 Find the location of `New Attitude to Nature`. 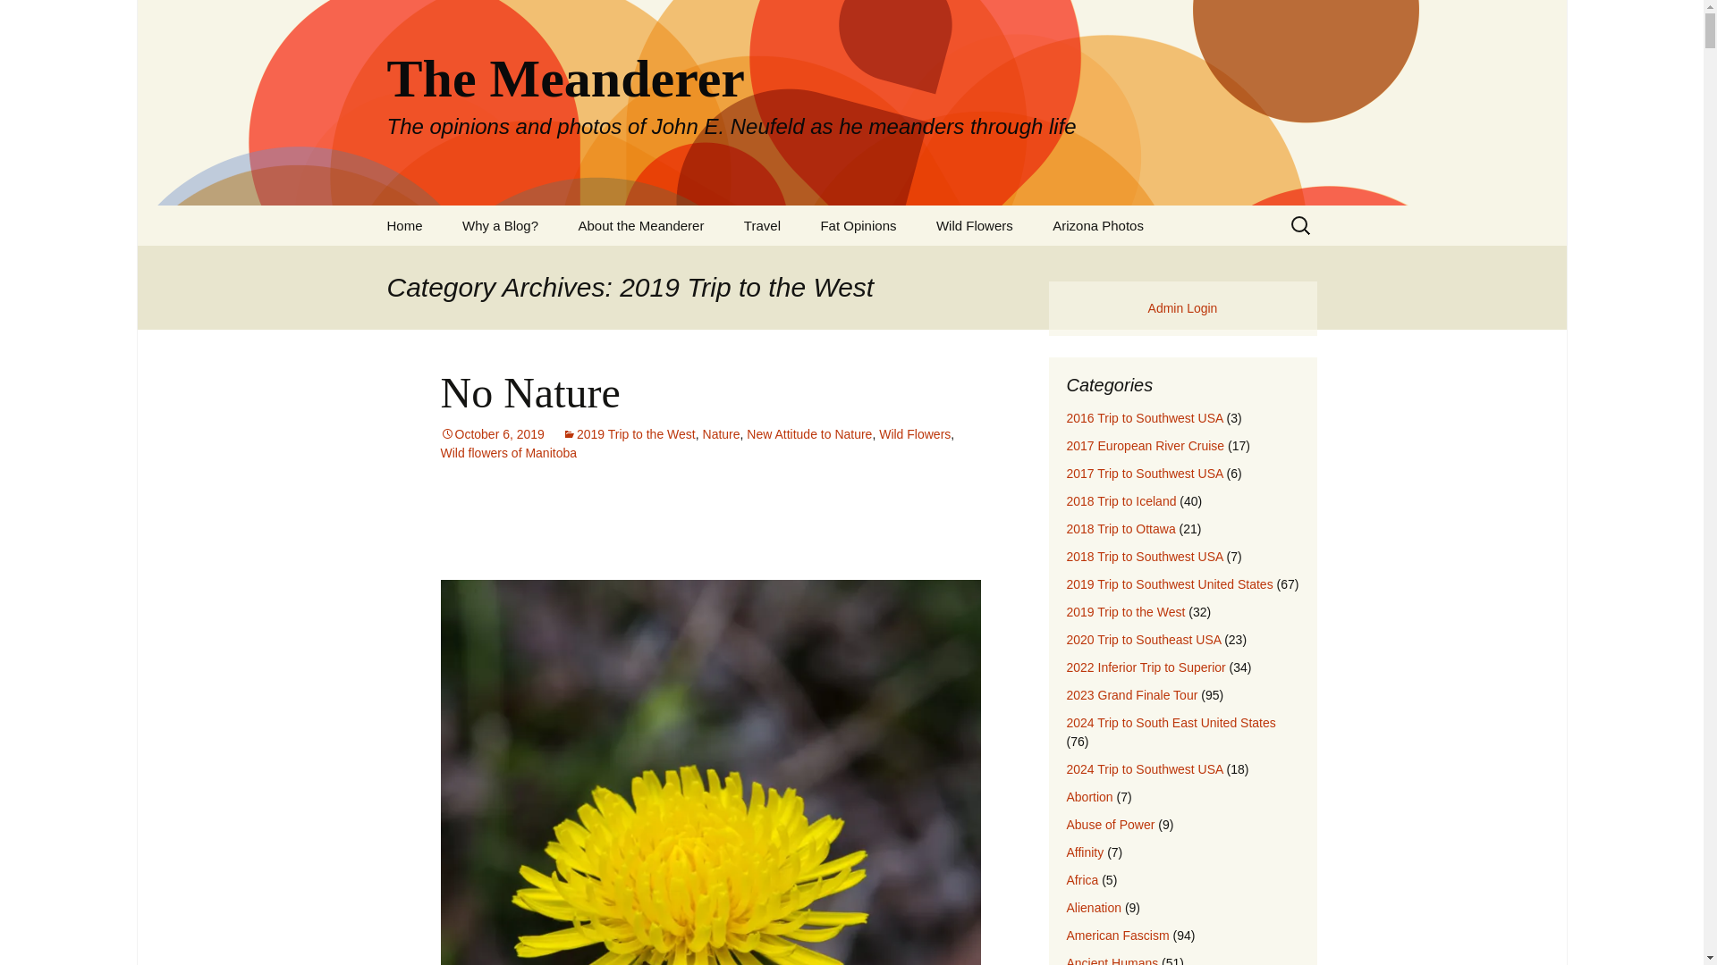

New Attitude to Nature is located at coordinates (809, 434).